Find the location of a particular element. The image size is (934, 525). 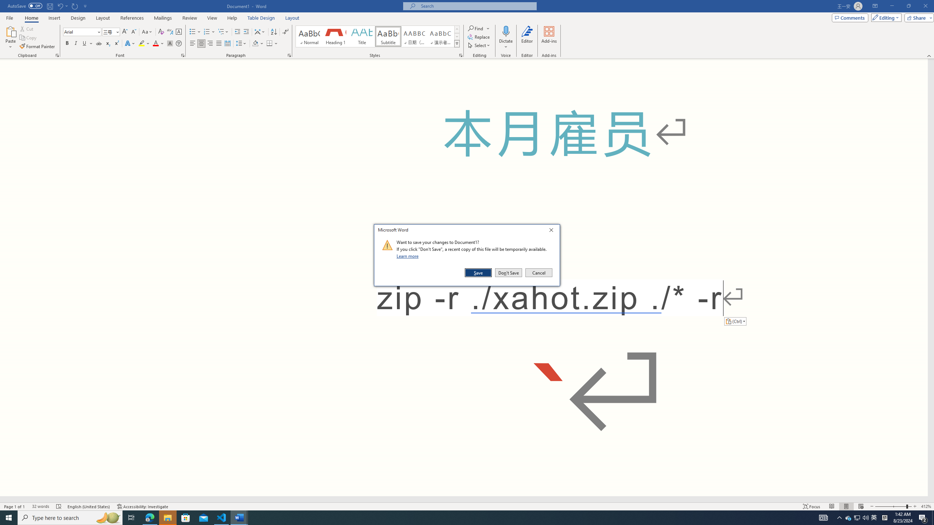

Subtitle is located at coordinates (388, 36).